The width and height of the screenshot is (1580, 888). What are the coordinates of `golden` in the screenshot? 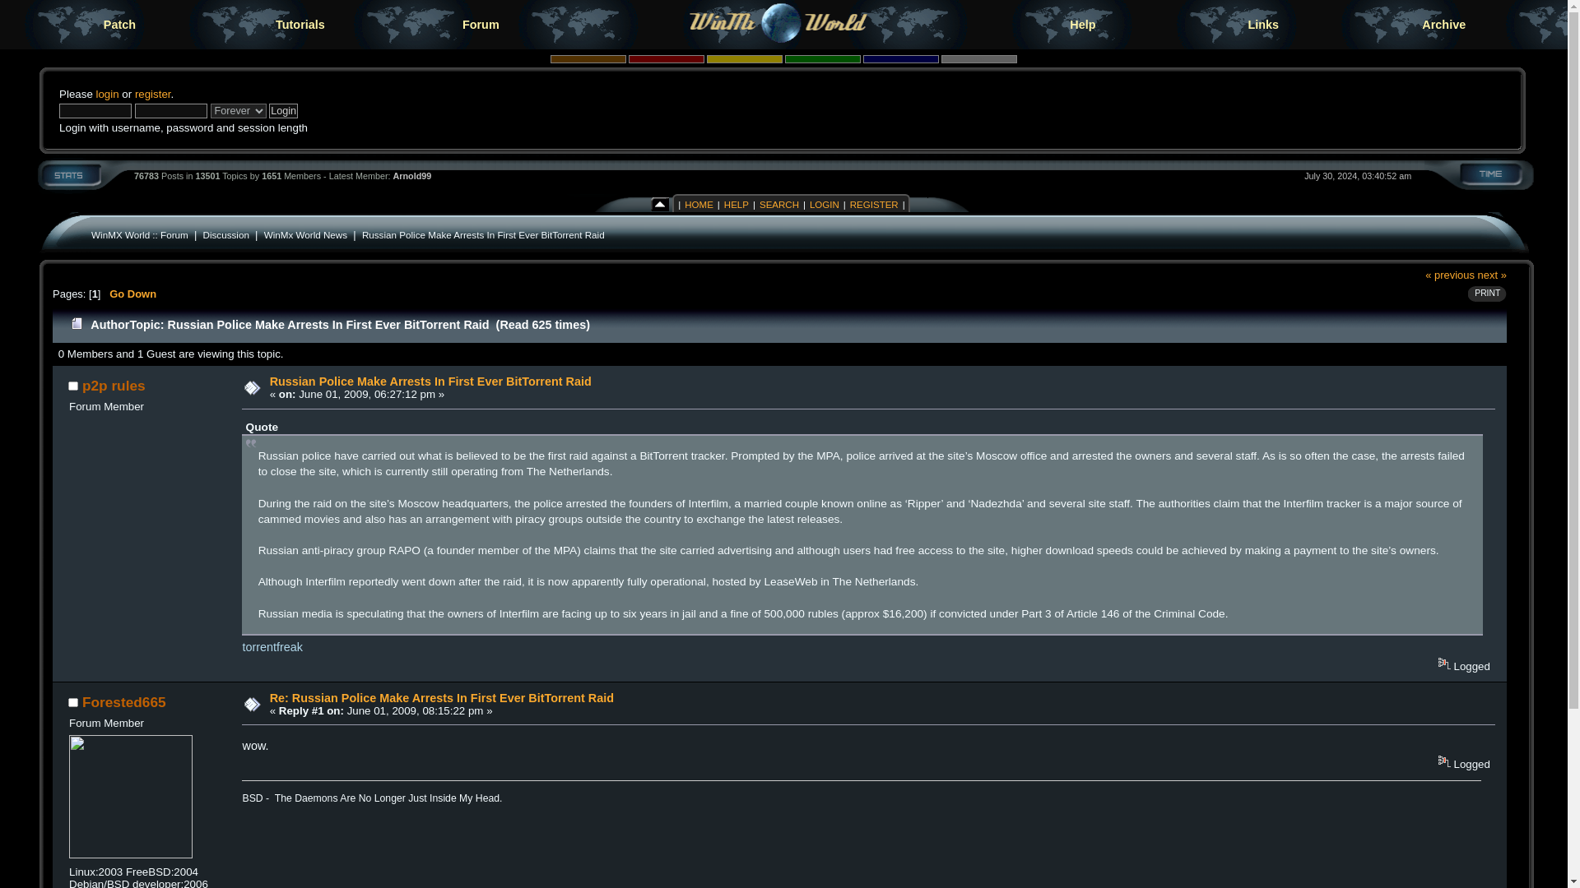 It's located at (744, 58).